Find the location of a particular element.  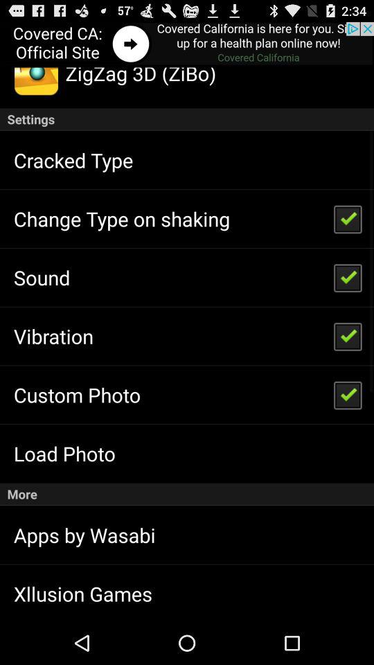

go to the icon above text settings is located at coordinates (36, 87).